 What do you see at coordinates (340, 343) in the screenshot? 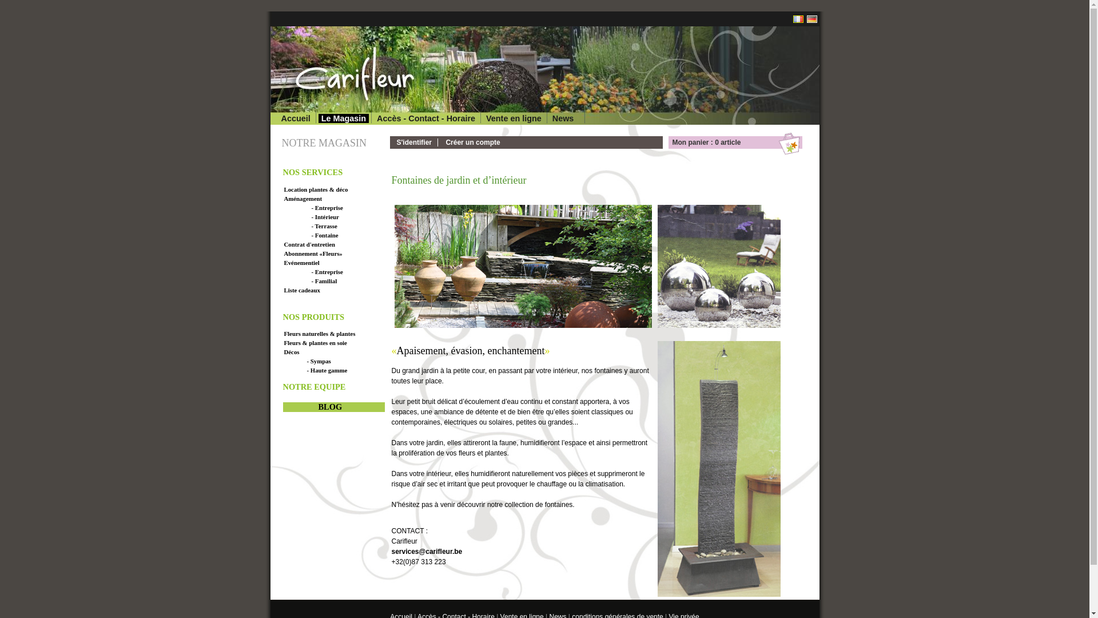
I see `Fleurs & plantes en soie` at bounding box center [340, 343].